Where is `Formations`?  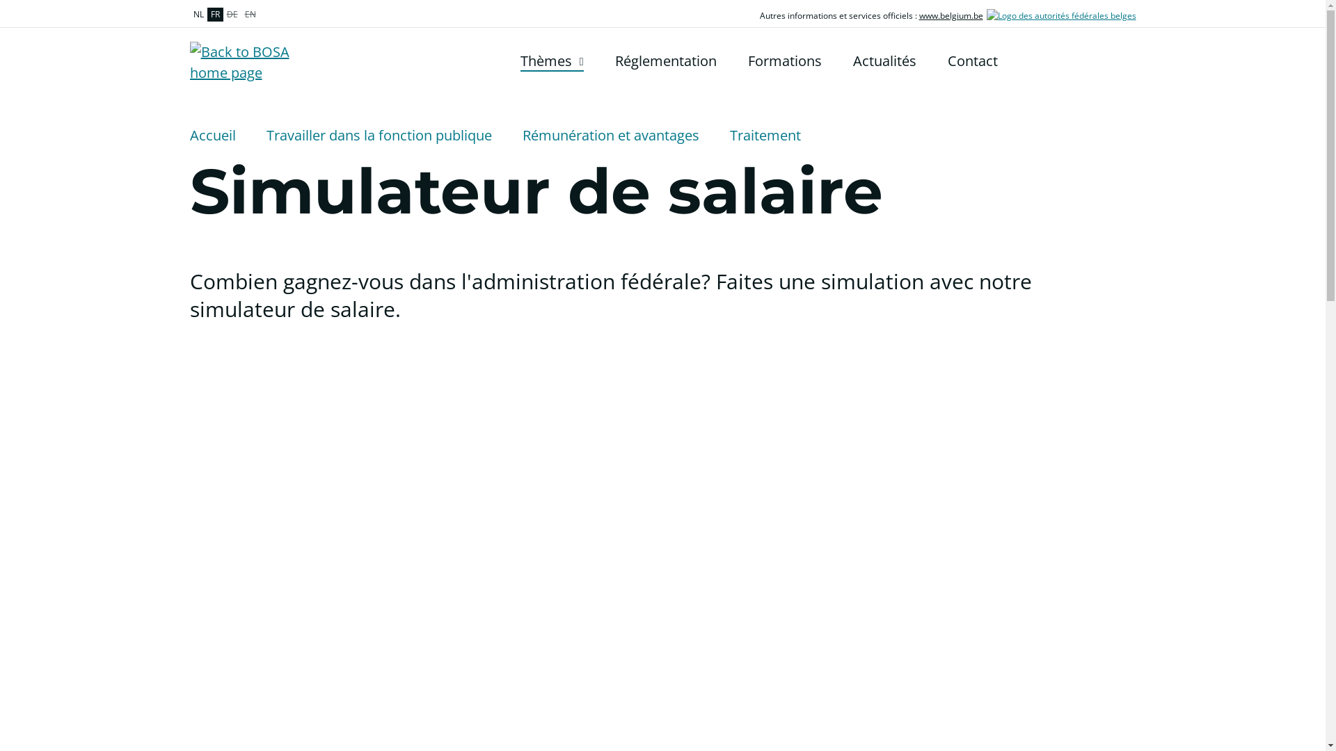 Formations is located at coordinates (784, 61).